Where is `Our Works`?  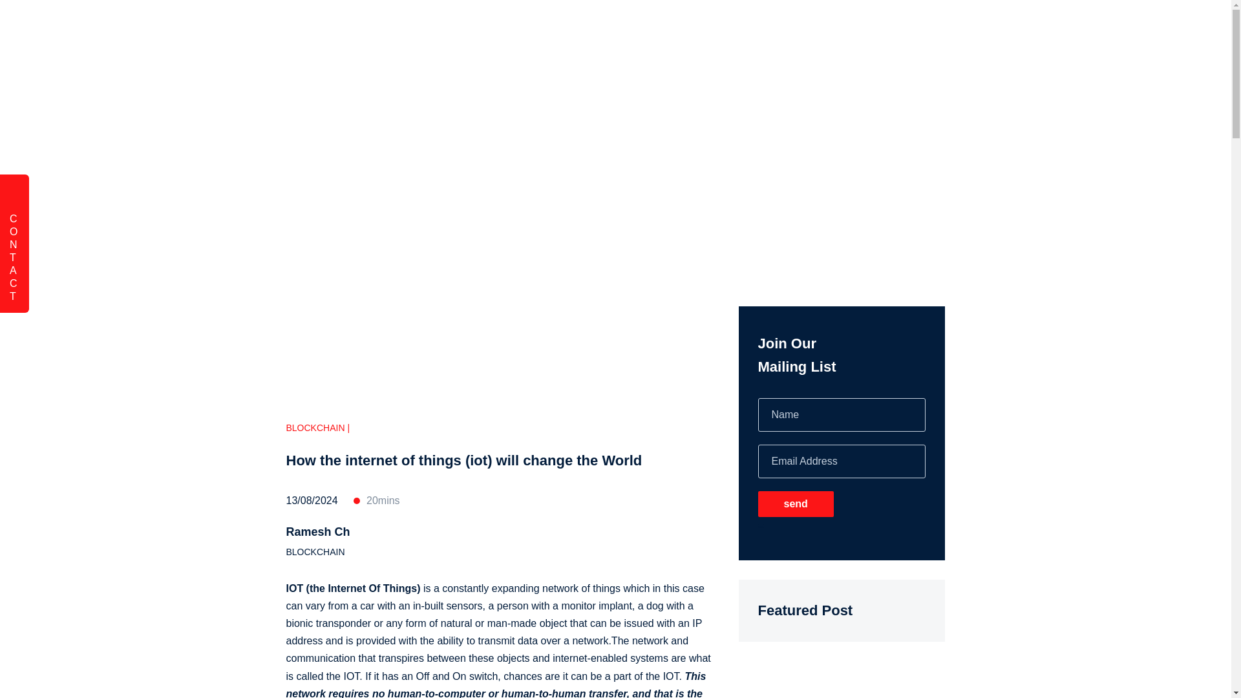
Our Works is located at coordinates (743, 28).